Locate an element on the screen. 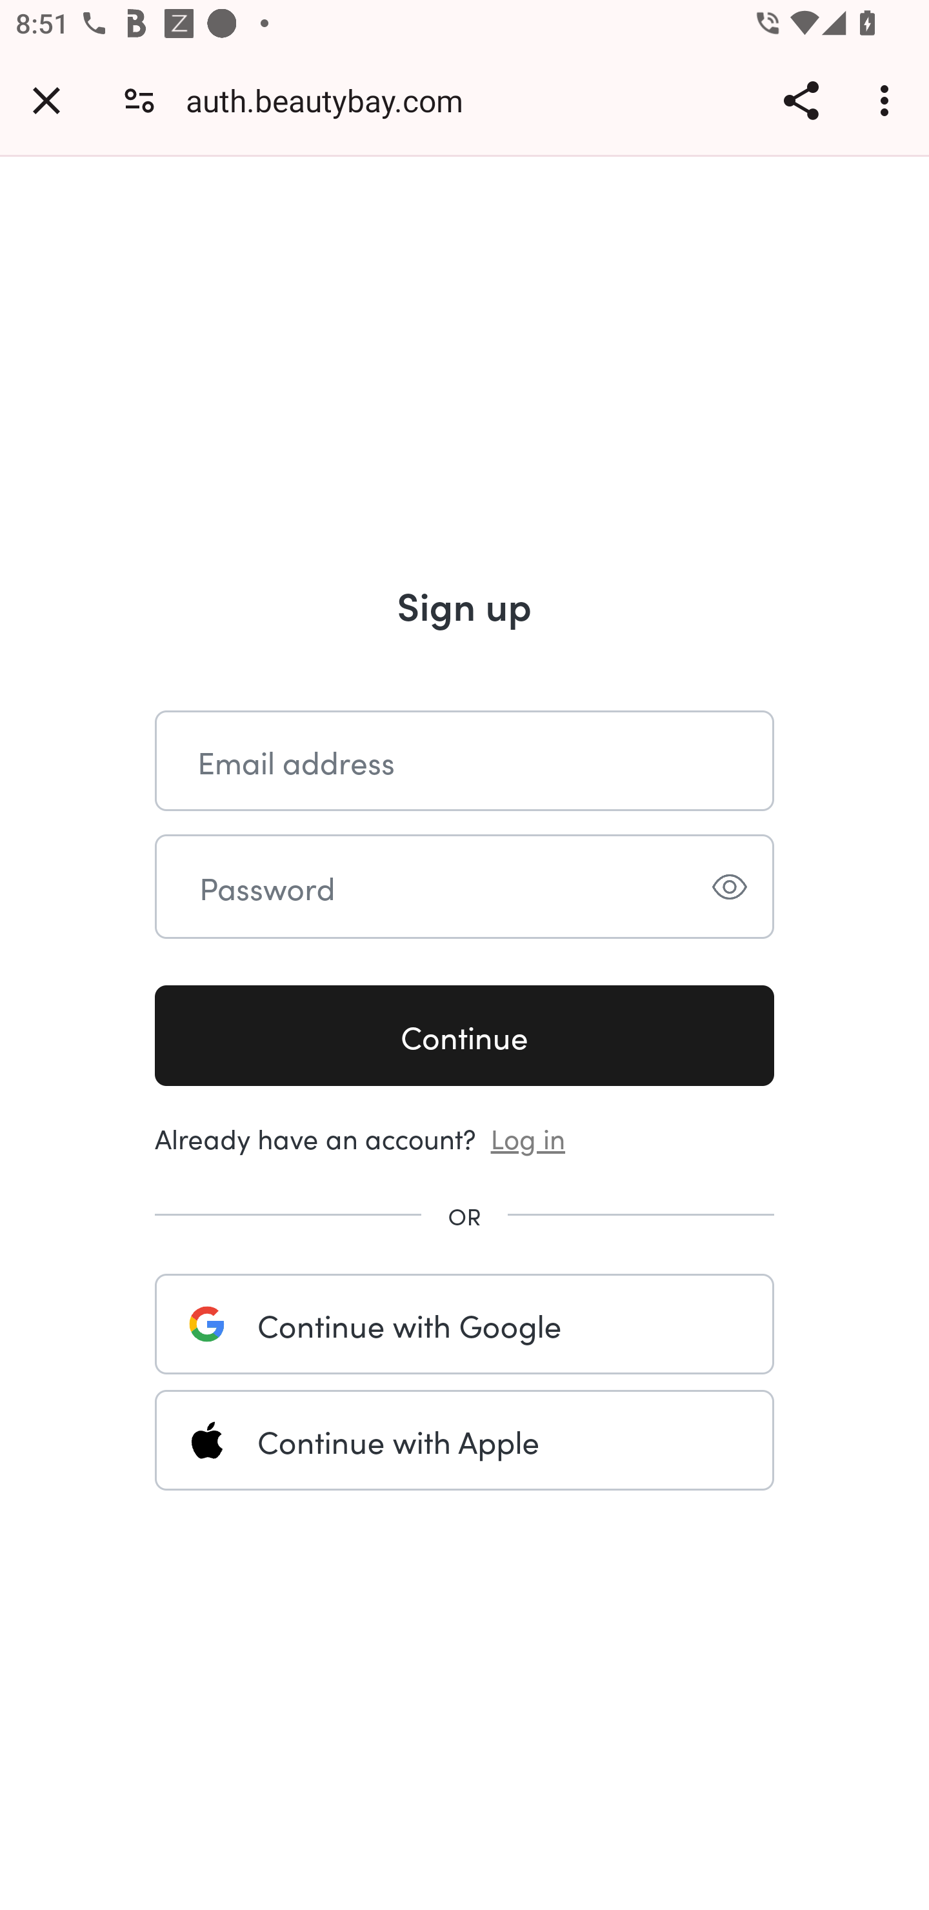  Close tab is located at coordinates (46, 100).